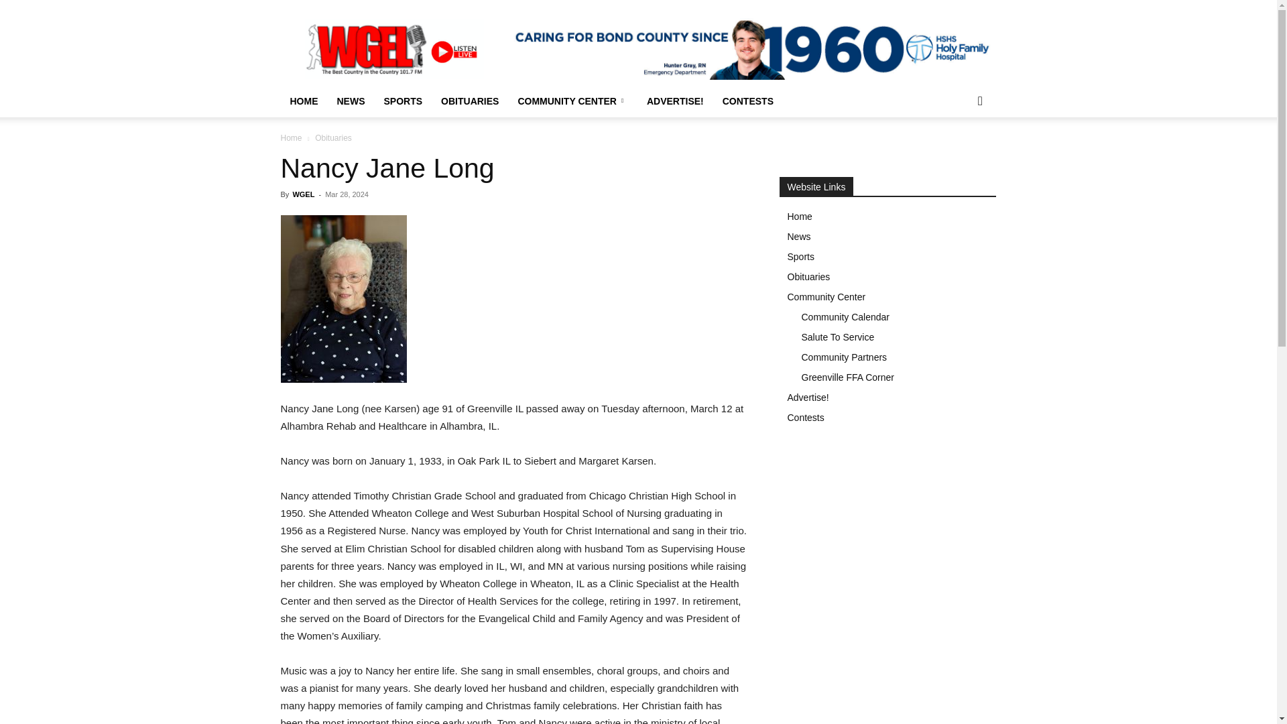 This screenshot has width=1287, height=724. What do you see at coordinates (572, 101) in the screenshot?
I see `COMMUNITY CENTER` at bounding box center [572, 101].